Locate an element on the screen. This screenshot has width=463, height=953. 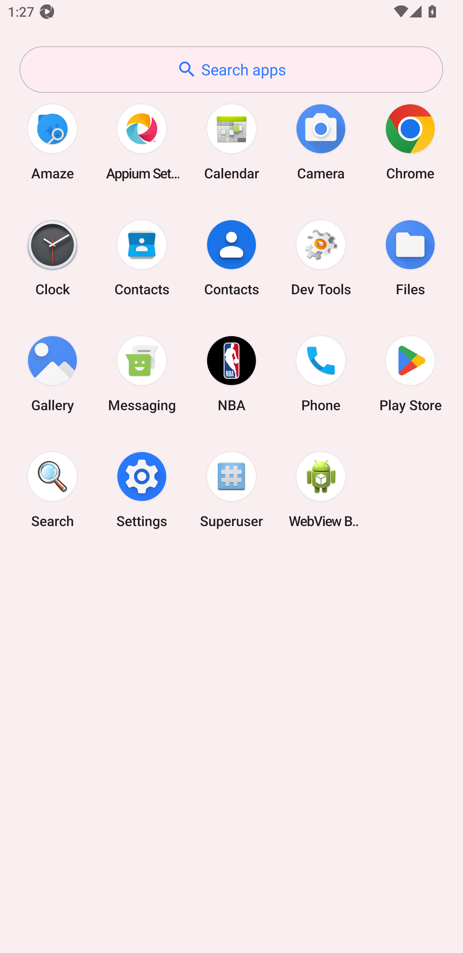
Settings is located at coordinates (142, 489).